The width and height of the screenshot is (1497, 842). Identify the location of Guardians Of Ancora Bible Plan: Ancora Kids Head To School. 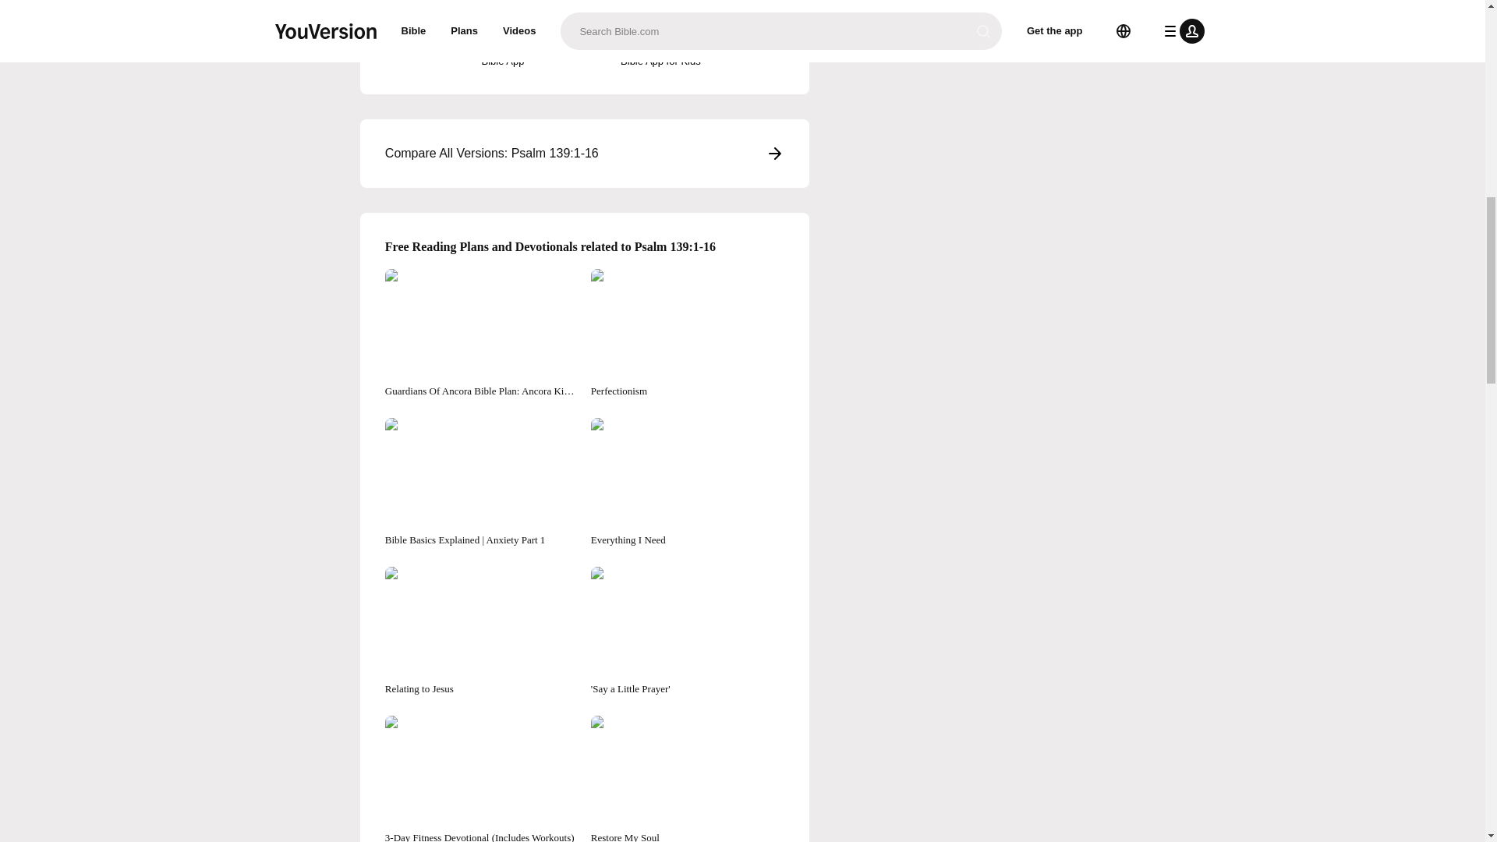
(481, 334).